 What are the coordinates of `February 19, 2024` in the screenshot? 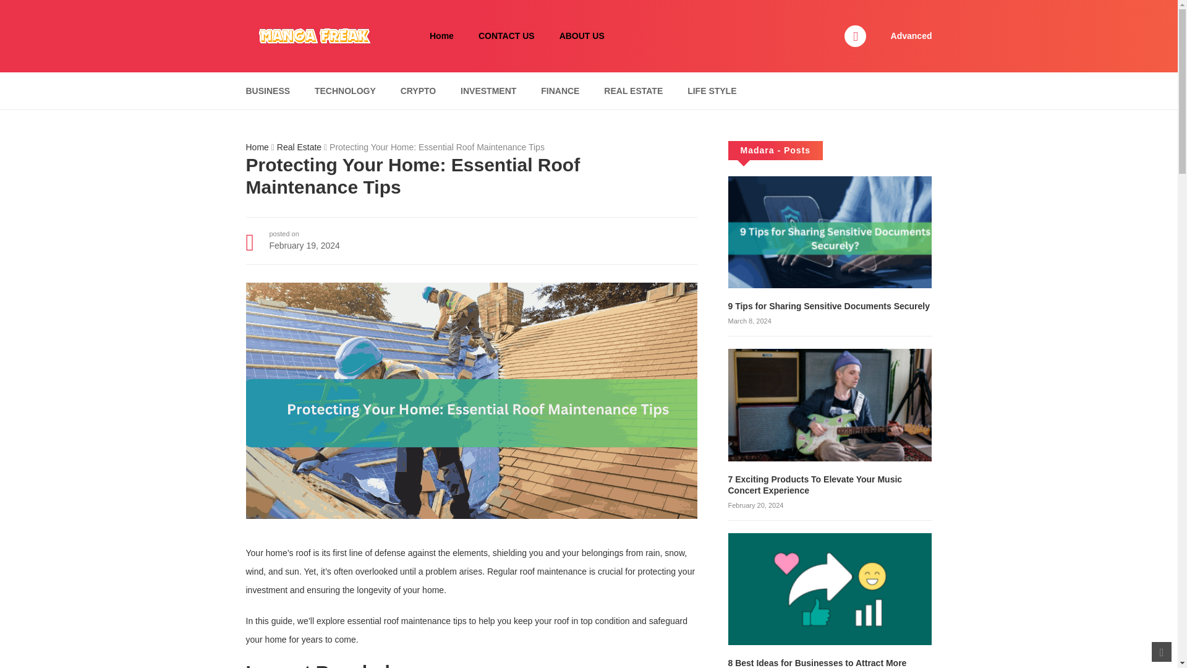 It's located at (304, 244).